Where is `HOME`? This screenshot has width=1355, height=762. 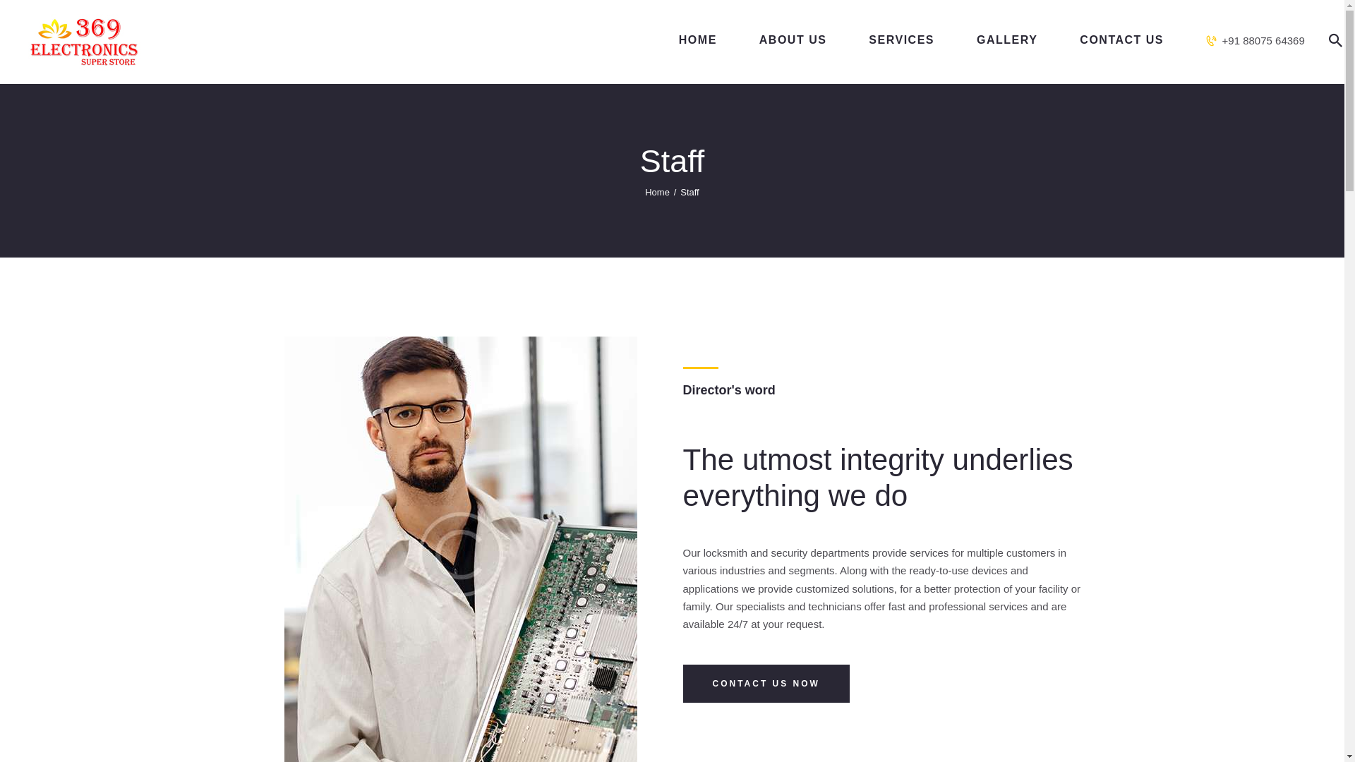 HOME is located at coordinates (697, 41).